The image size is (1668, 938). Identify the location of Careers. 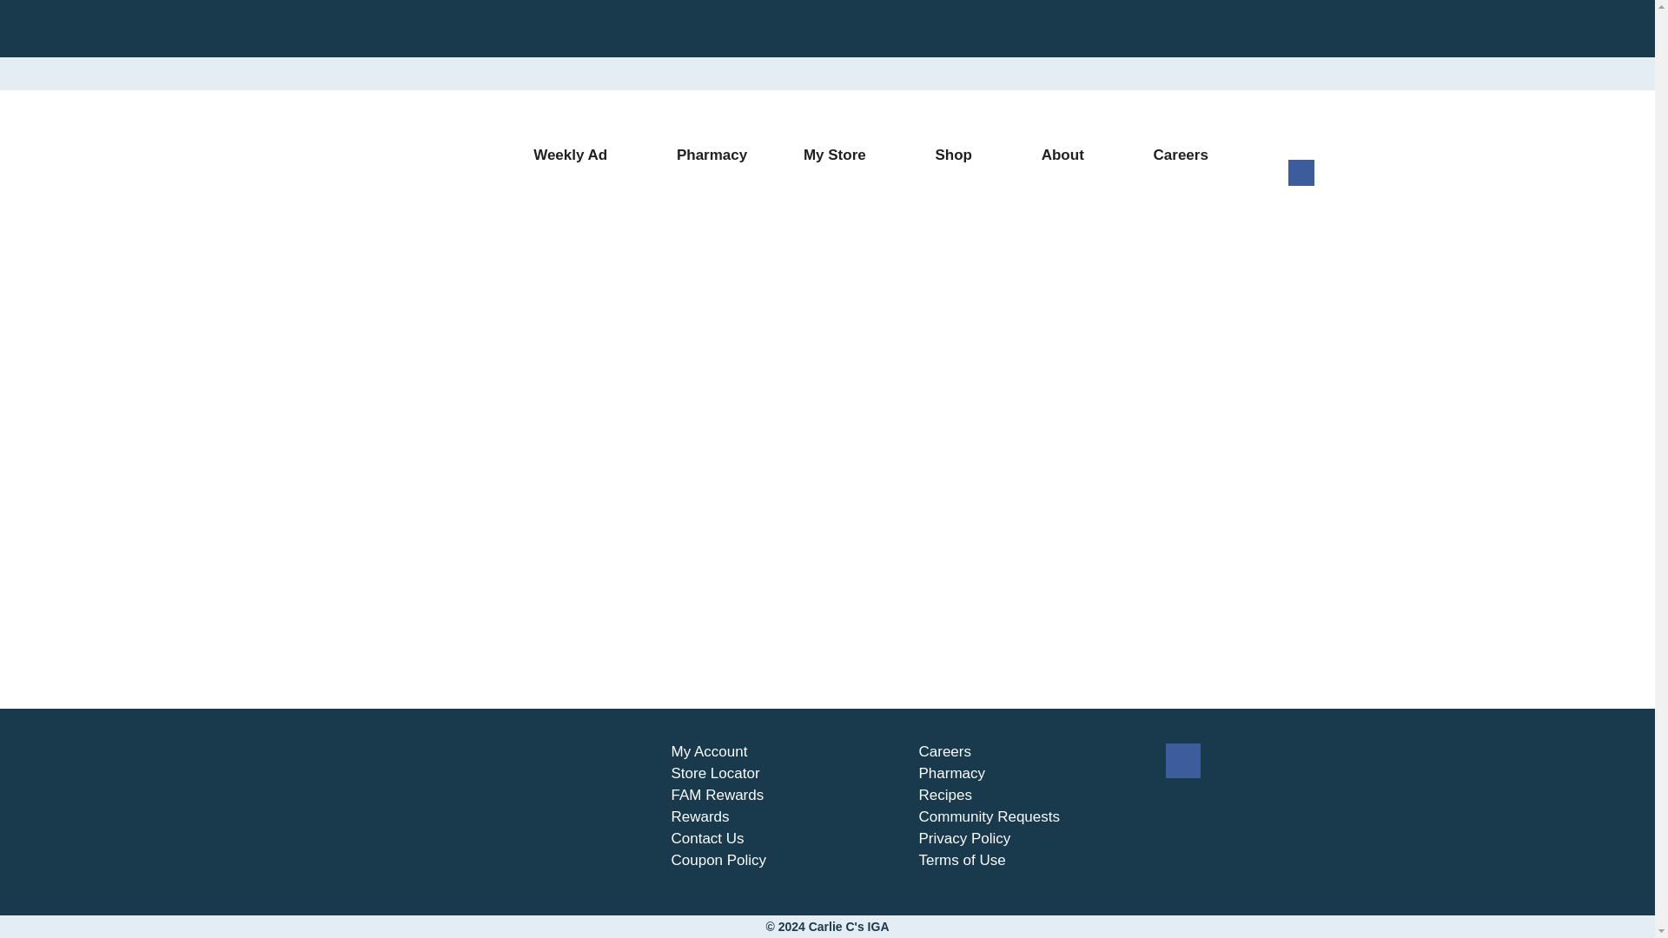
(1180, 155).